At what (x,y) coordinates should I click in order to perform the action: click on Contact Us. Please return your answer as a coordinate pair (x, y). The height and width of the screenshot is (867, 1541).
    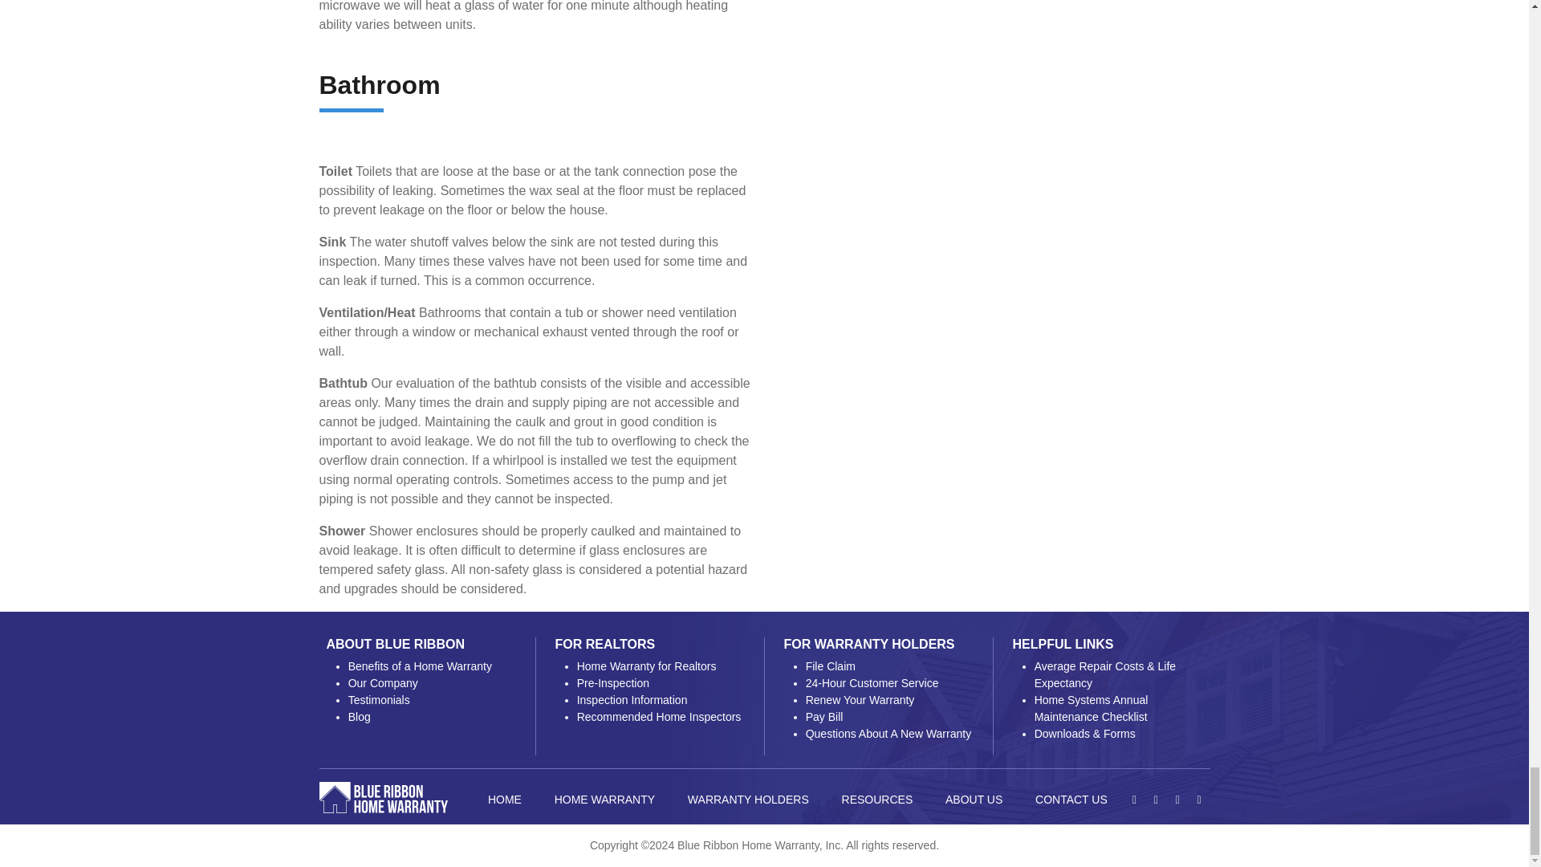
    Looking at the image, I should click on (1071, 800).